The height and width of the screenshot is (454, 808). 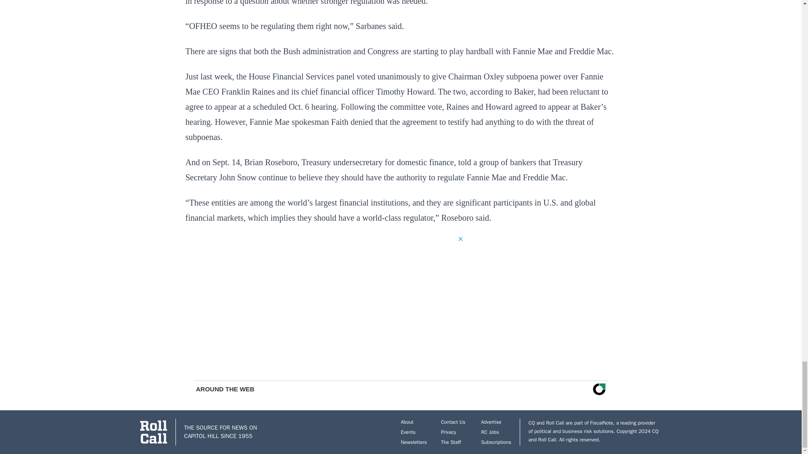 What do you see at coordinates (401, 288) in the screenshot?
I see `3rd party ad content` at bounding box center [401, 288].